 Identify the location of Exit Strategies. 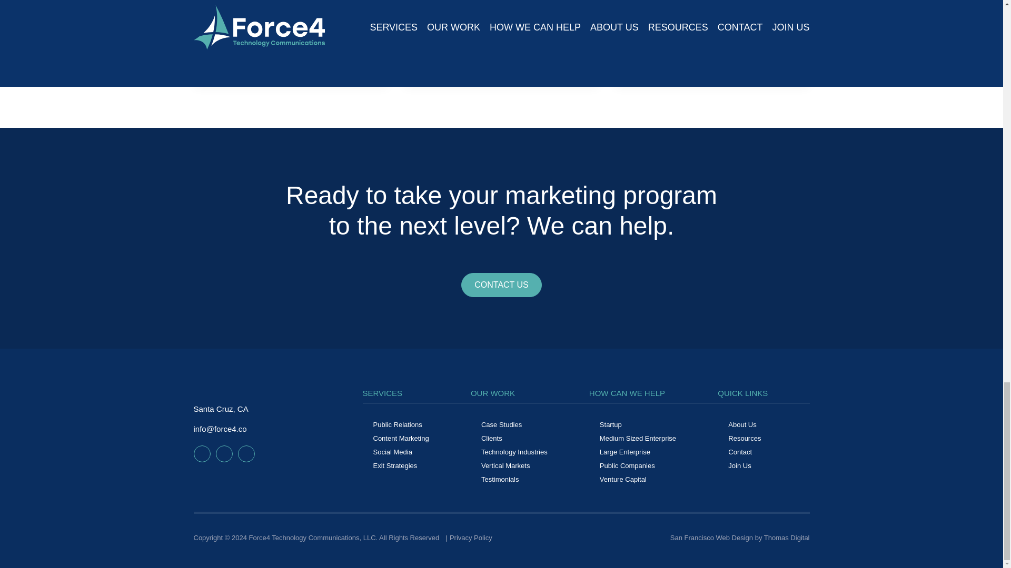
(395, 466).